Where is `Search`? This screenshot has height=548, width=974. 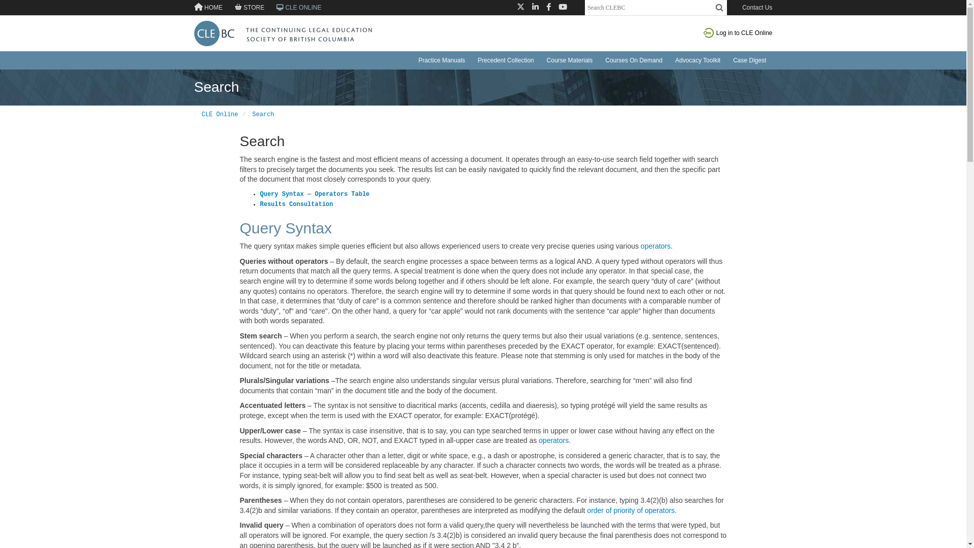 Search is located at coordinates (263, 115).